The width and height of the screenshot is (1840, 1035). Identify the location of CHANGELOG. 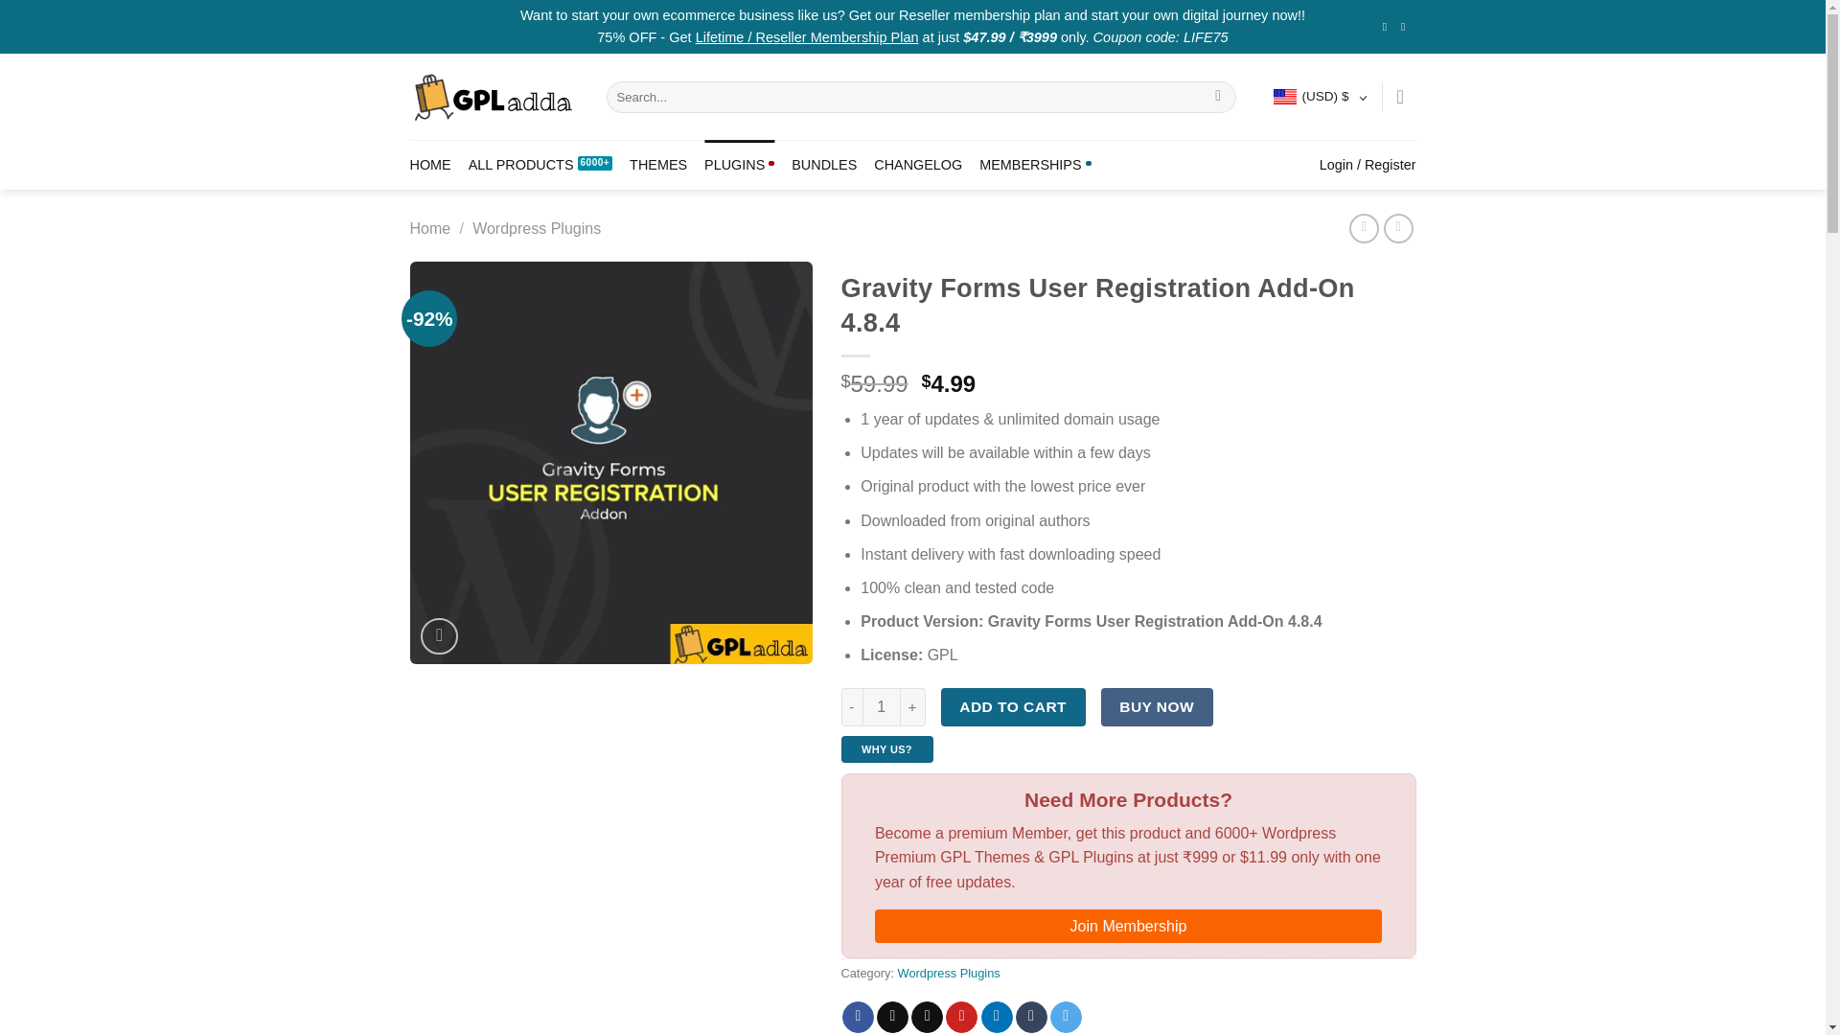
(918, 164).